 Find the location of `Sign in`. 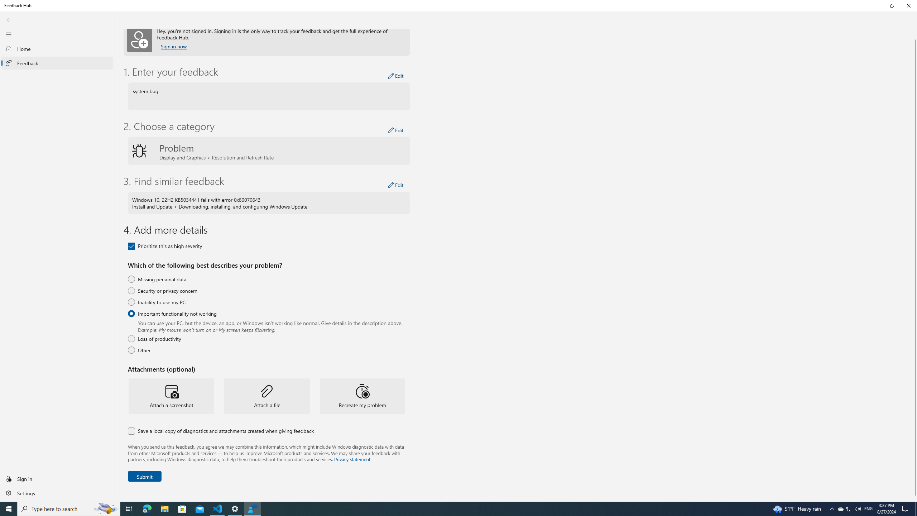

Sign in is located at coordinates (57, 478).